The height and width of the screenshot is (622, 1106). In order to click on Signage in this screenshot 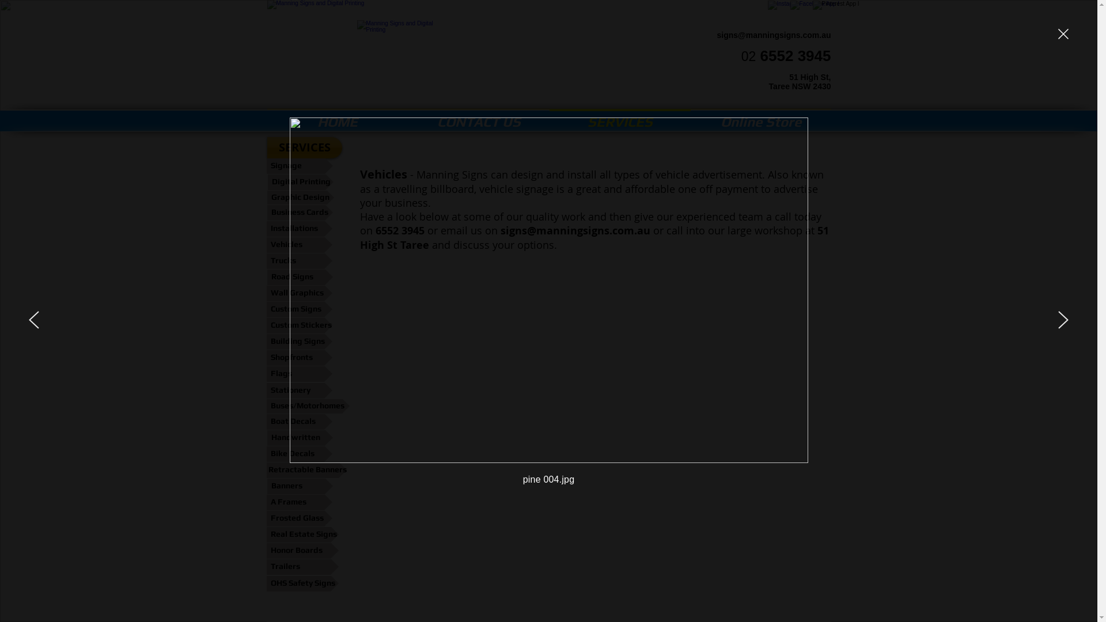, I will do `click(300, 166)`.